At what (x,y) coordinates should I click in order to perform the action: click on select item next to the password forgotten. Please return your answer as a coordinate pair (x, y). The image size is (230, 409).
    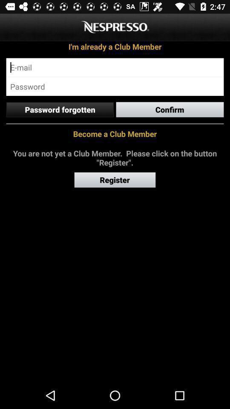
    Looking at the image, I should click on (170, 109).